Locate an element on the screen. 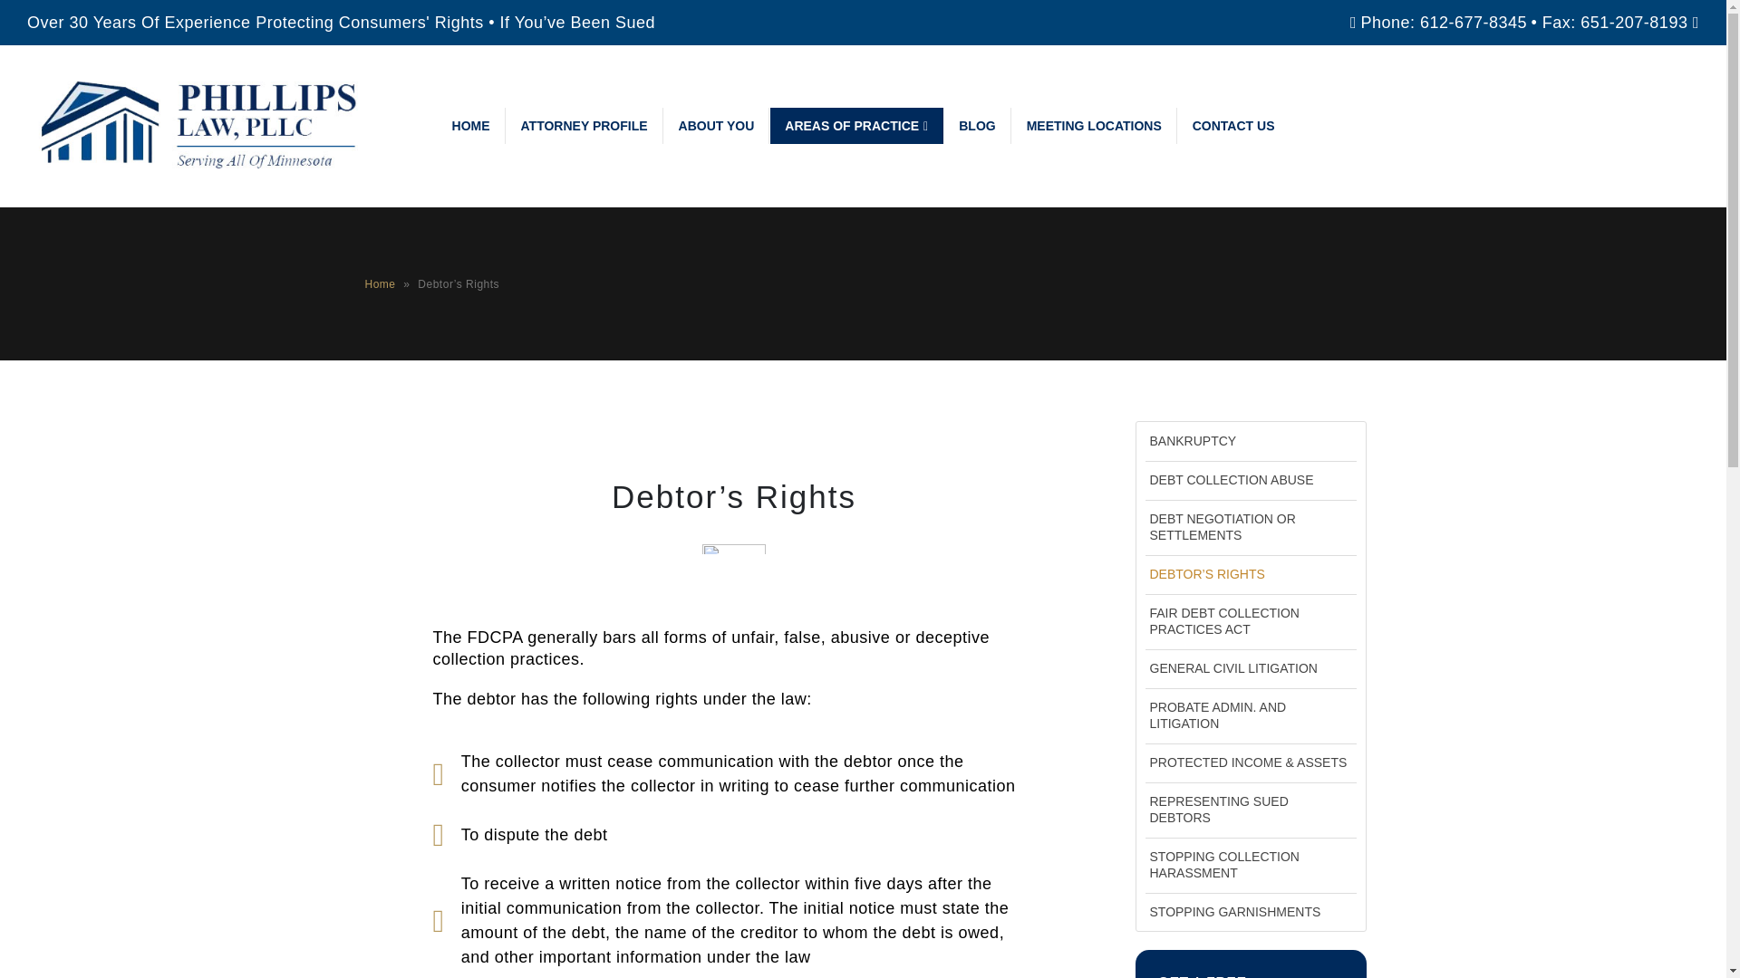 This screenshot has height=978, width=1740. AREAS OF PRACTICE is located at coordinates (856, 125).